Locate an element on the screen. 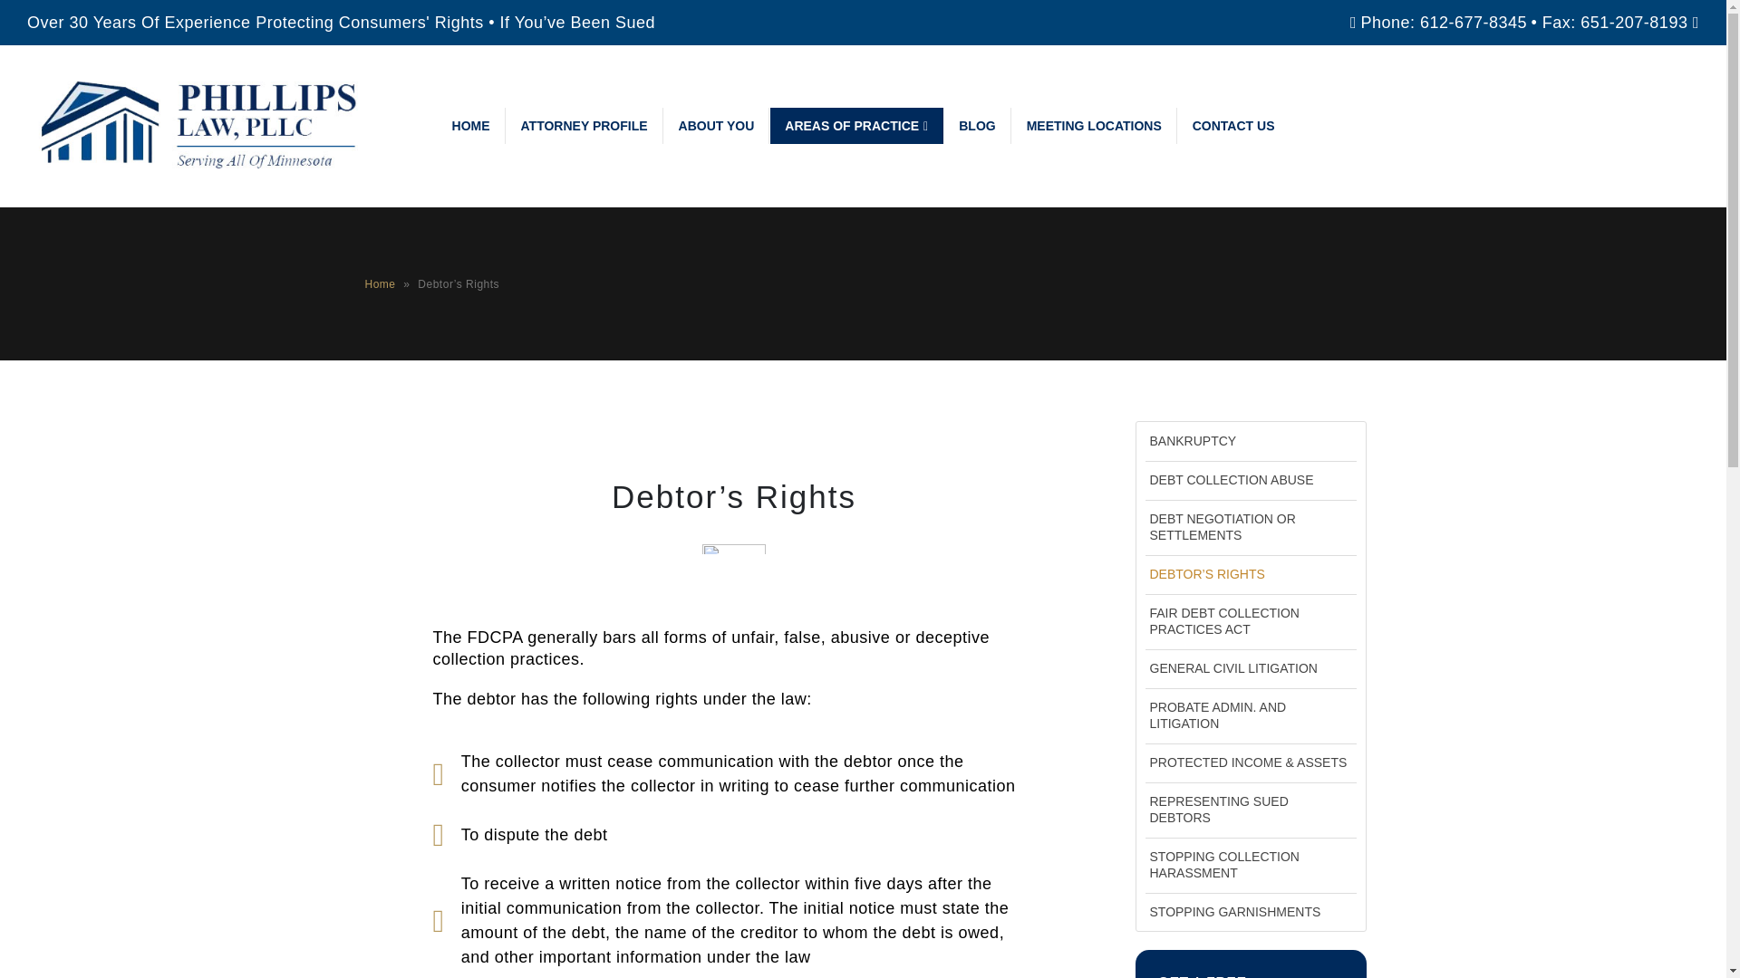 This screenshot has height=978, width=1740. AREAS OF PRACTICE is located at coordinates (856, 125).